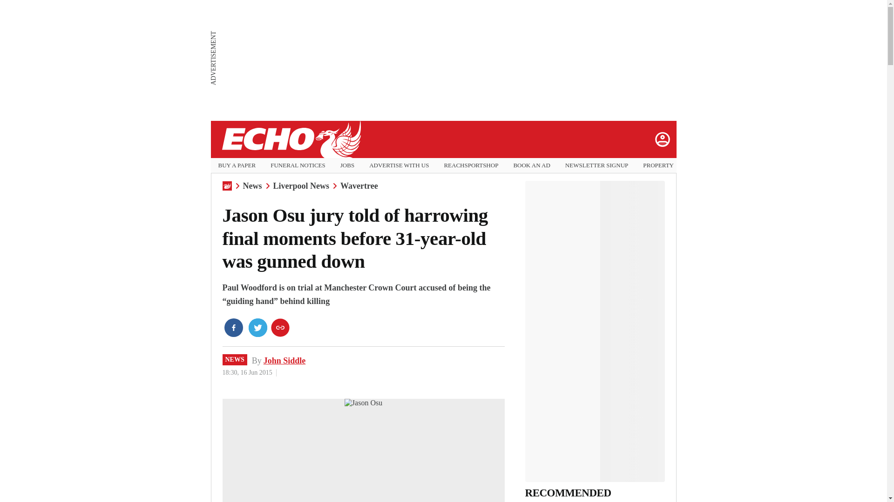  I want to click on John Siddle, so click(284, 361).